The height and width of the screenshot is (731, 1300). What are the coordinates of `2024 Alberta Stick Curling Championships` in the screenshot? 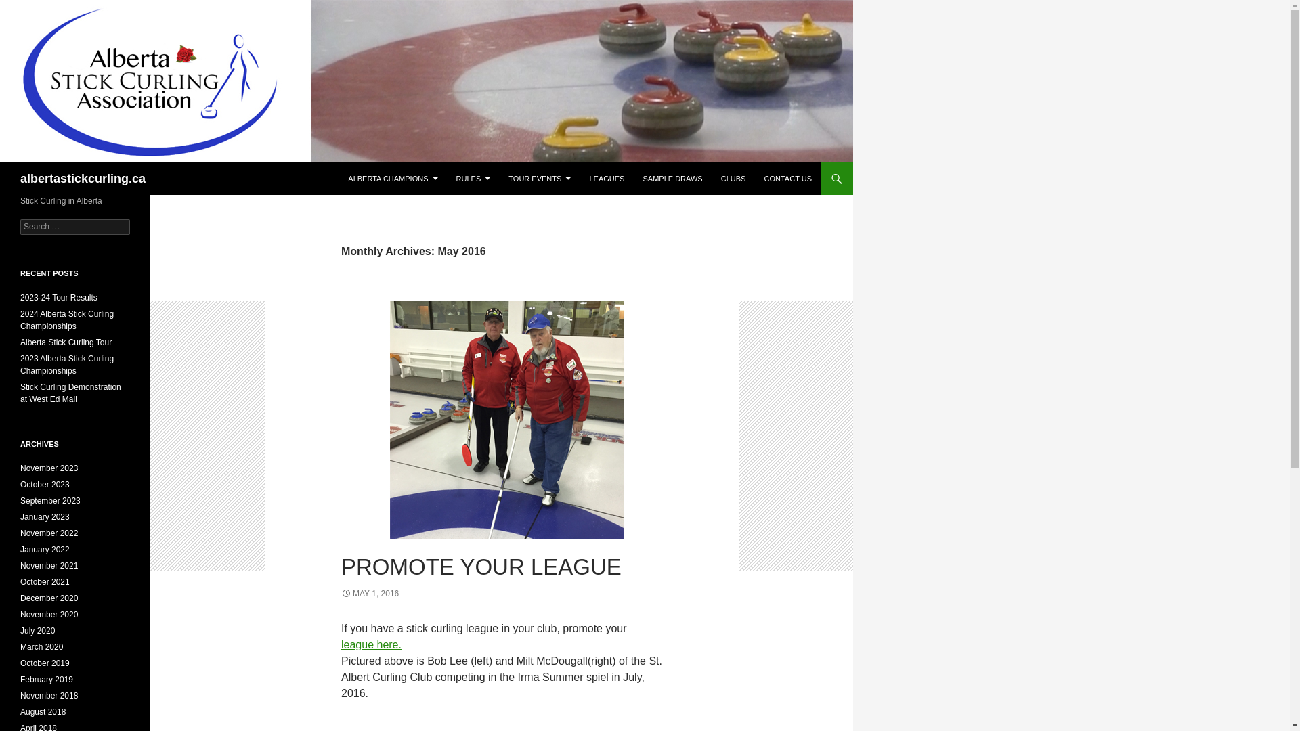 It's located at (67, 320).